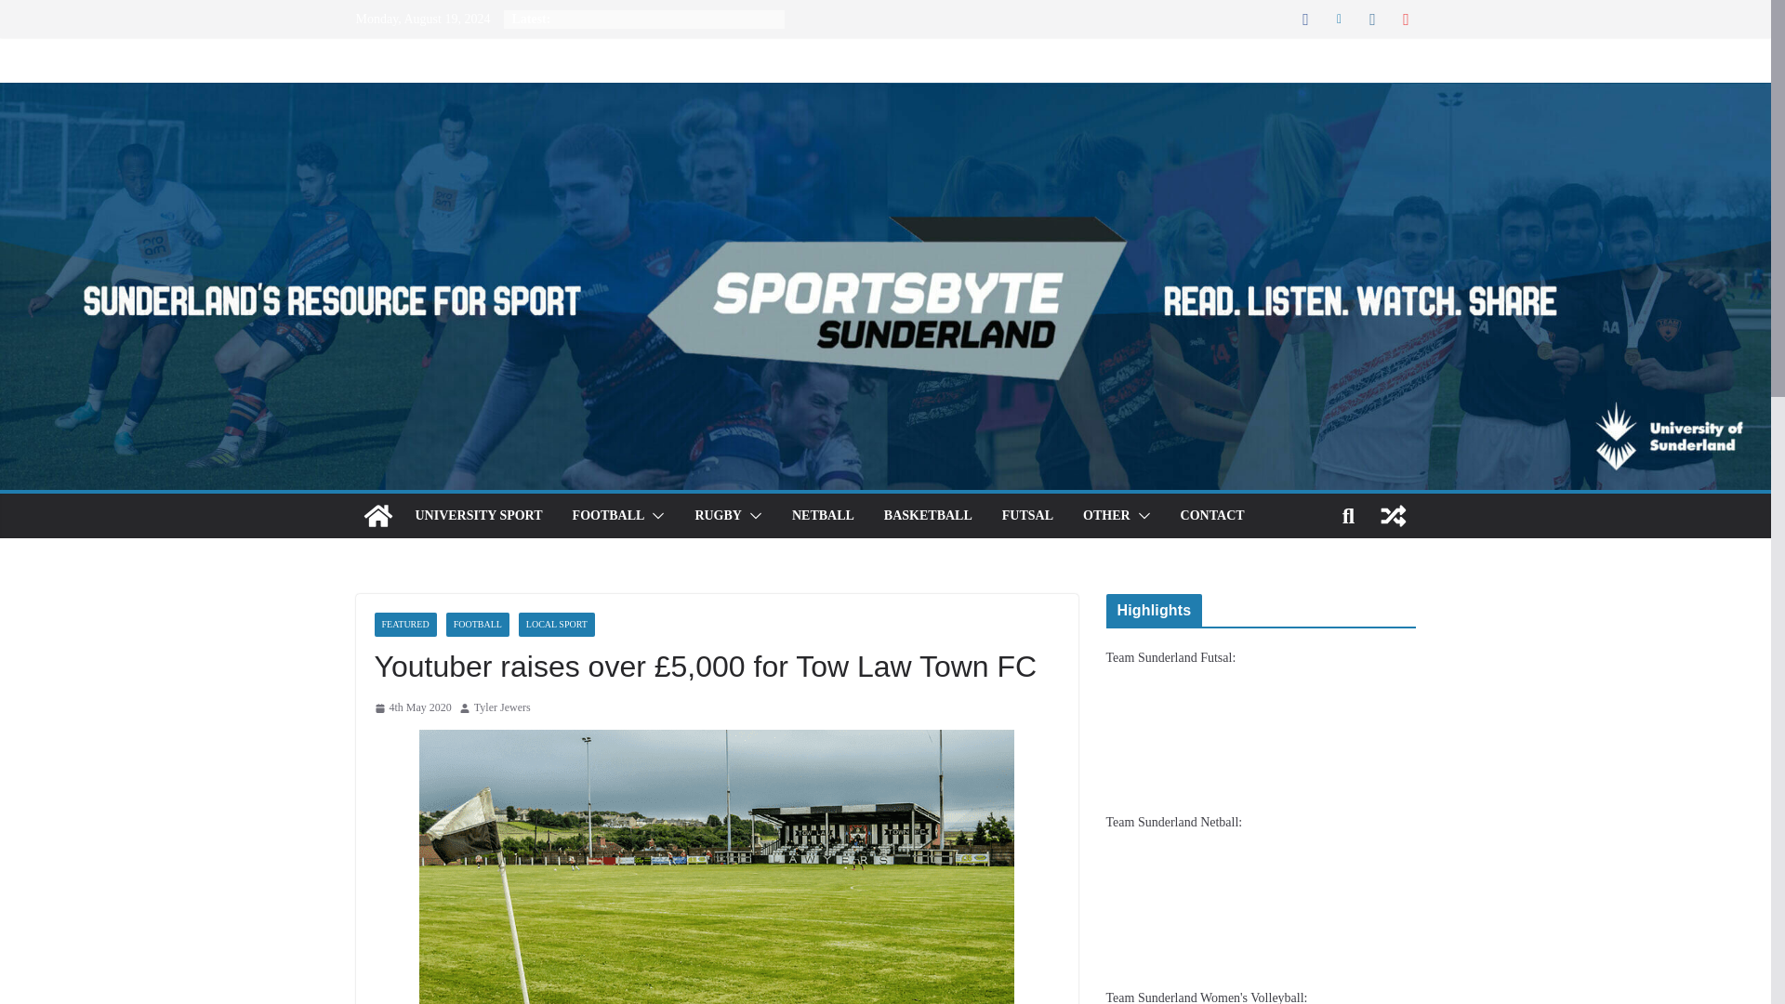  I want to click on BASKETBALL, so click(928, 516).